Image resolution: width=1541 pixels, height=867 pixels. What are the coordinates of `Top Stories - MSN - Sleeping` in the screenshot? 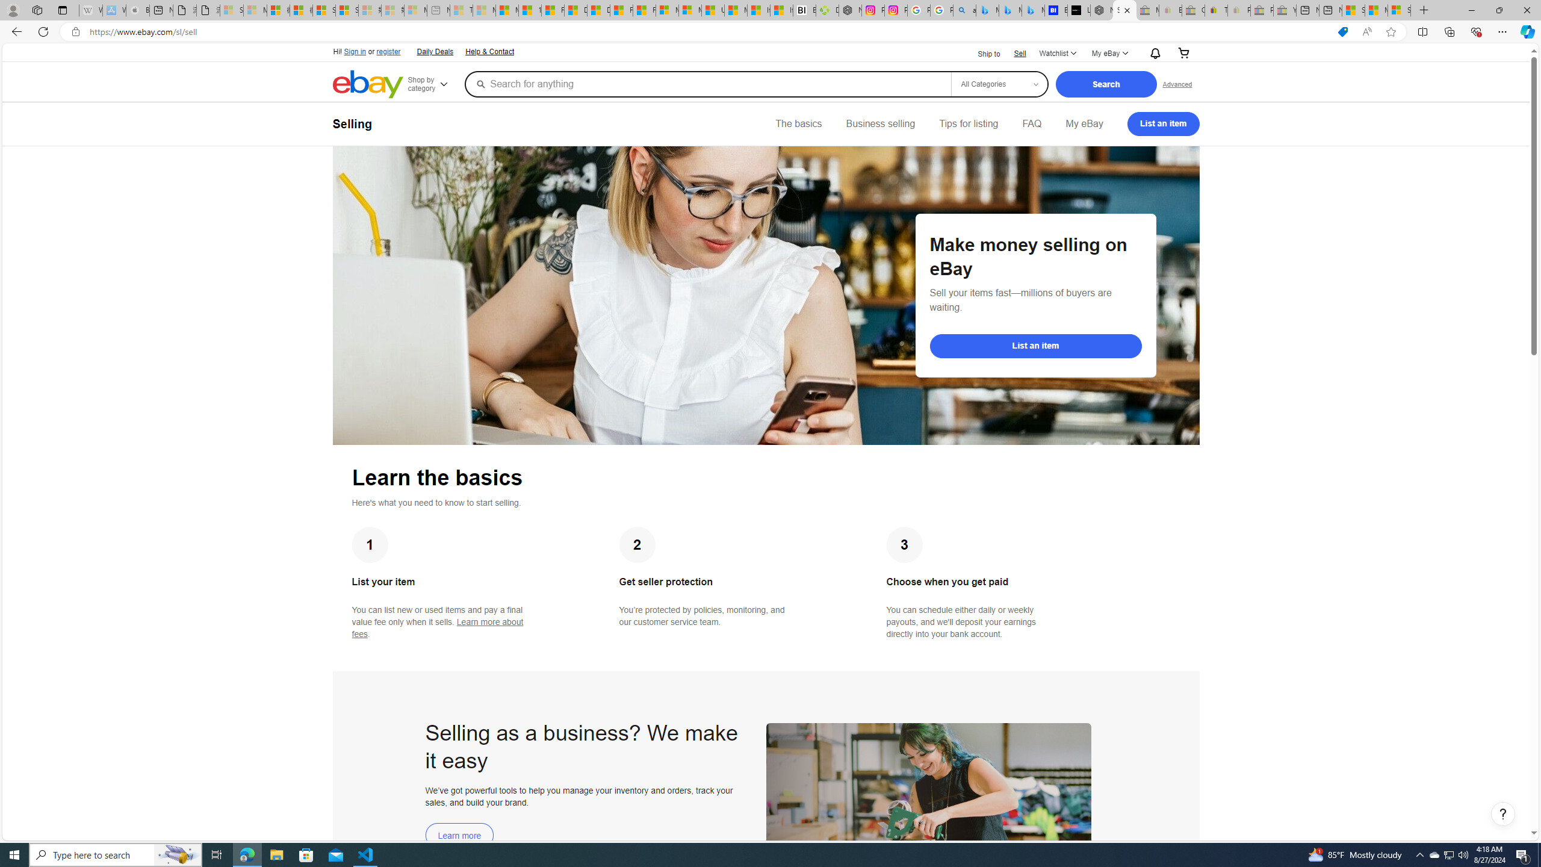 It's located at (461, 10).